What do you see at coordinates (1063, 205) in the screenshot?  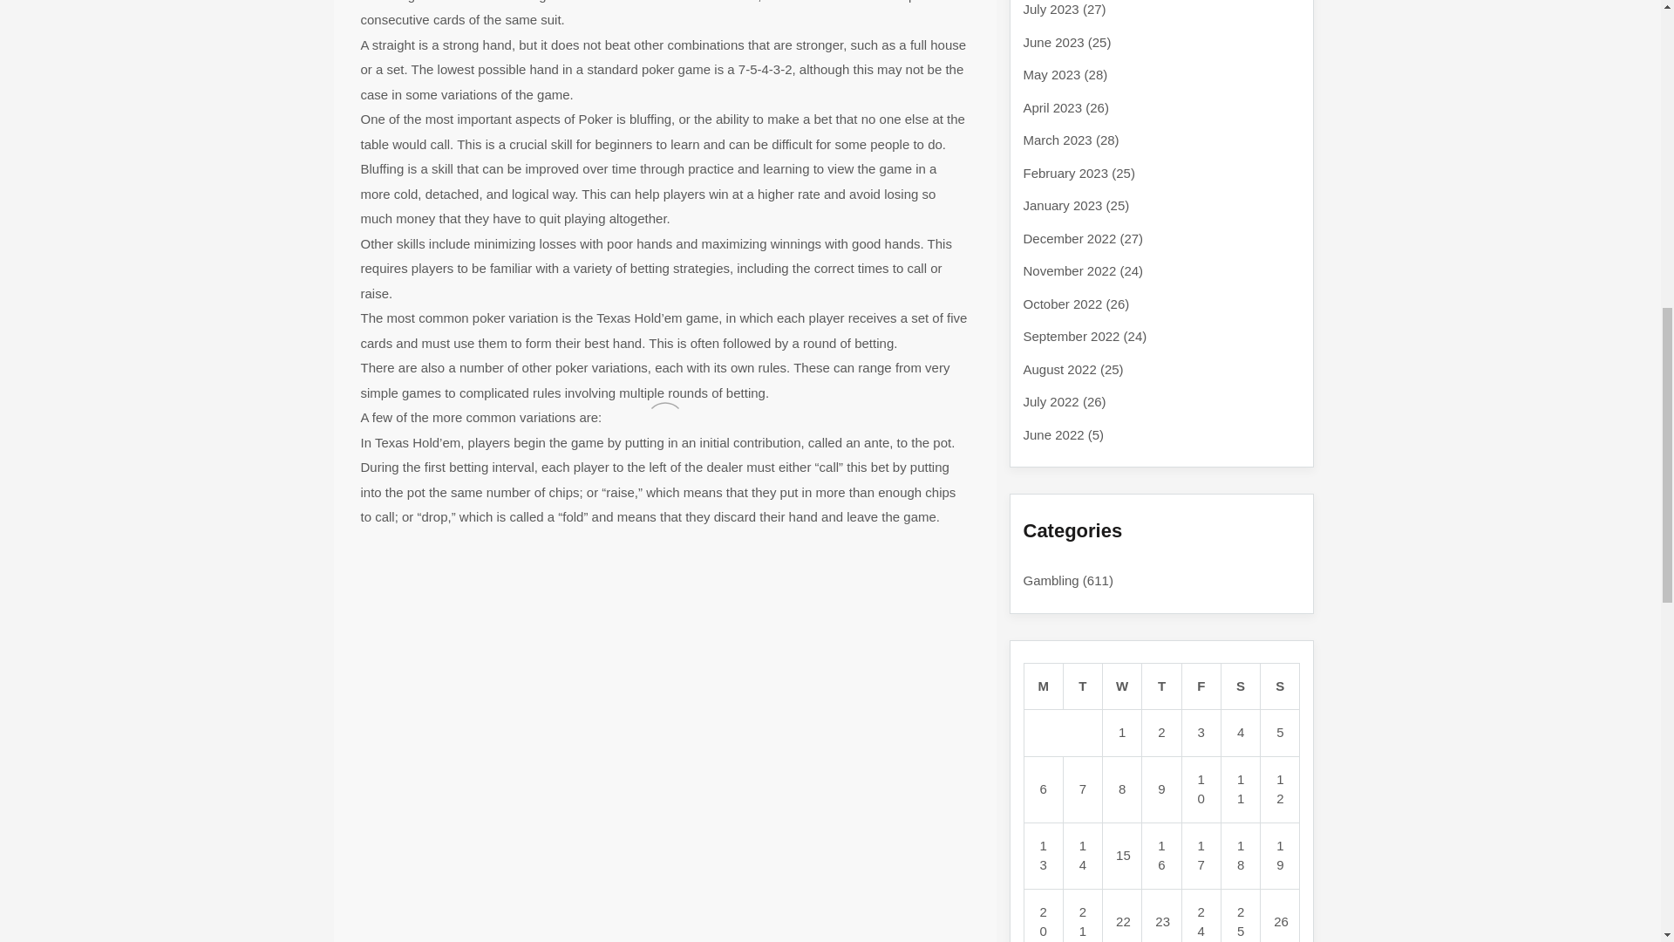 I see `January 2023` at bounding box center [1063, 205].